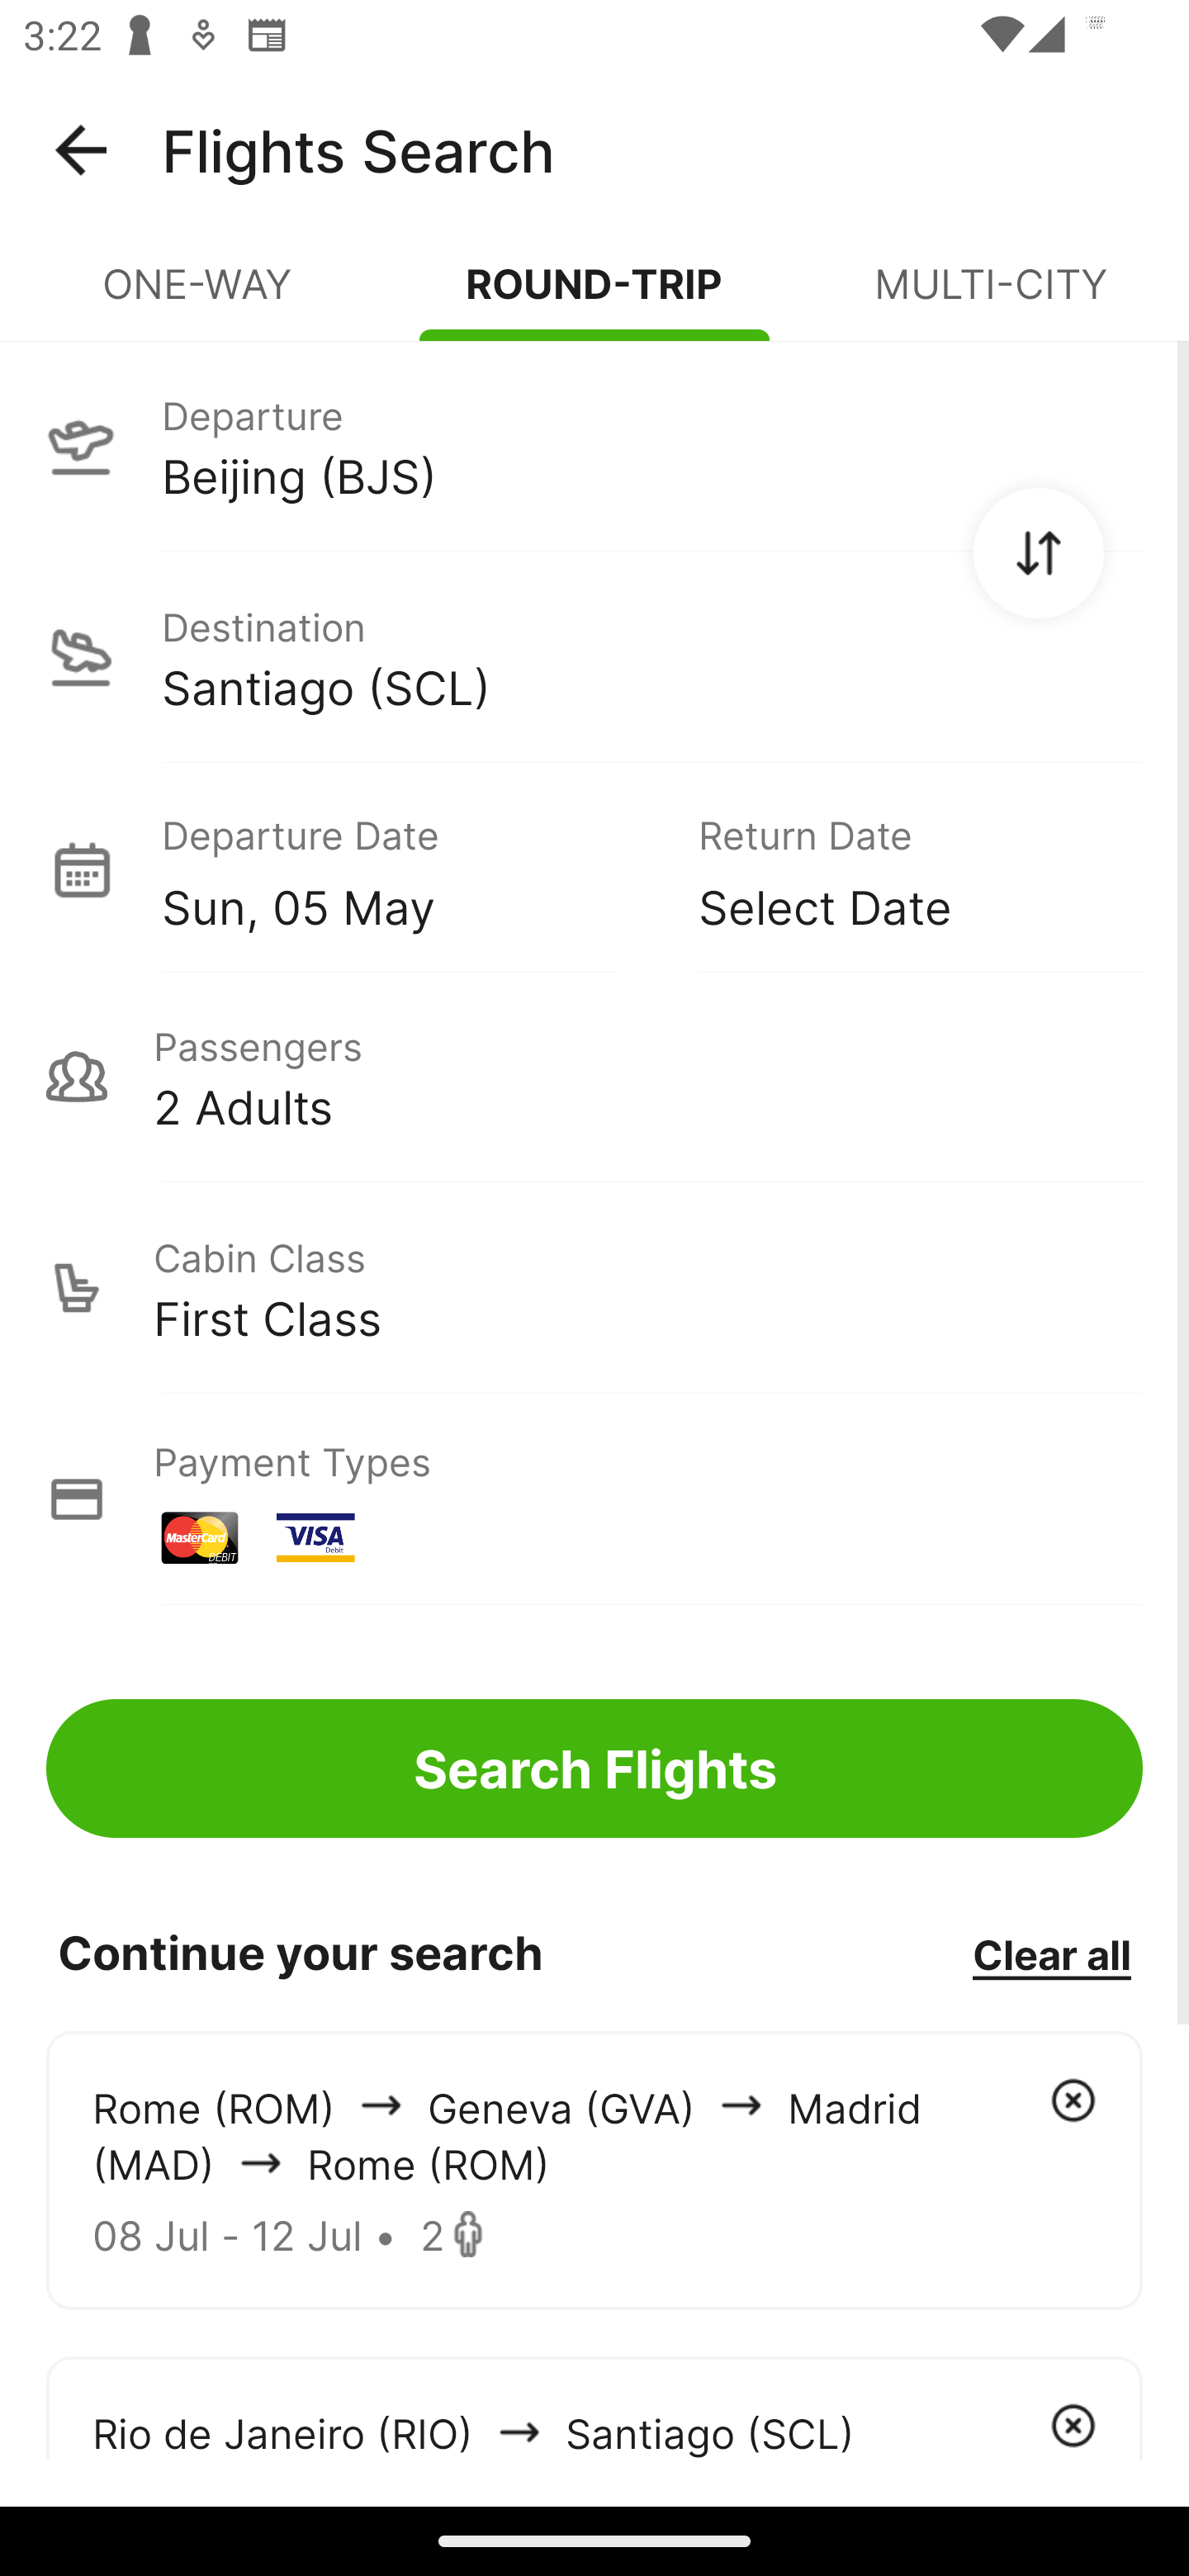 Image resolution: width=1189 pixels, height=2576 pixels. Describe the element at coordinates (991, 297) in the screenshot. I see `MULTI-CITY` at that location.